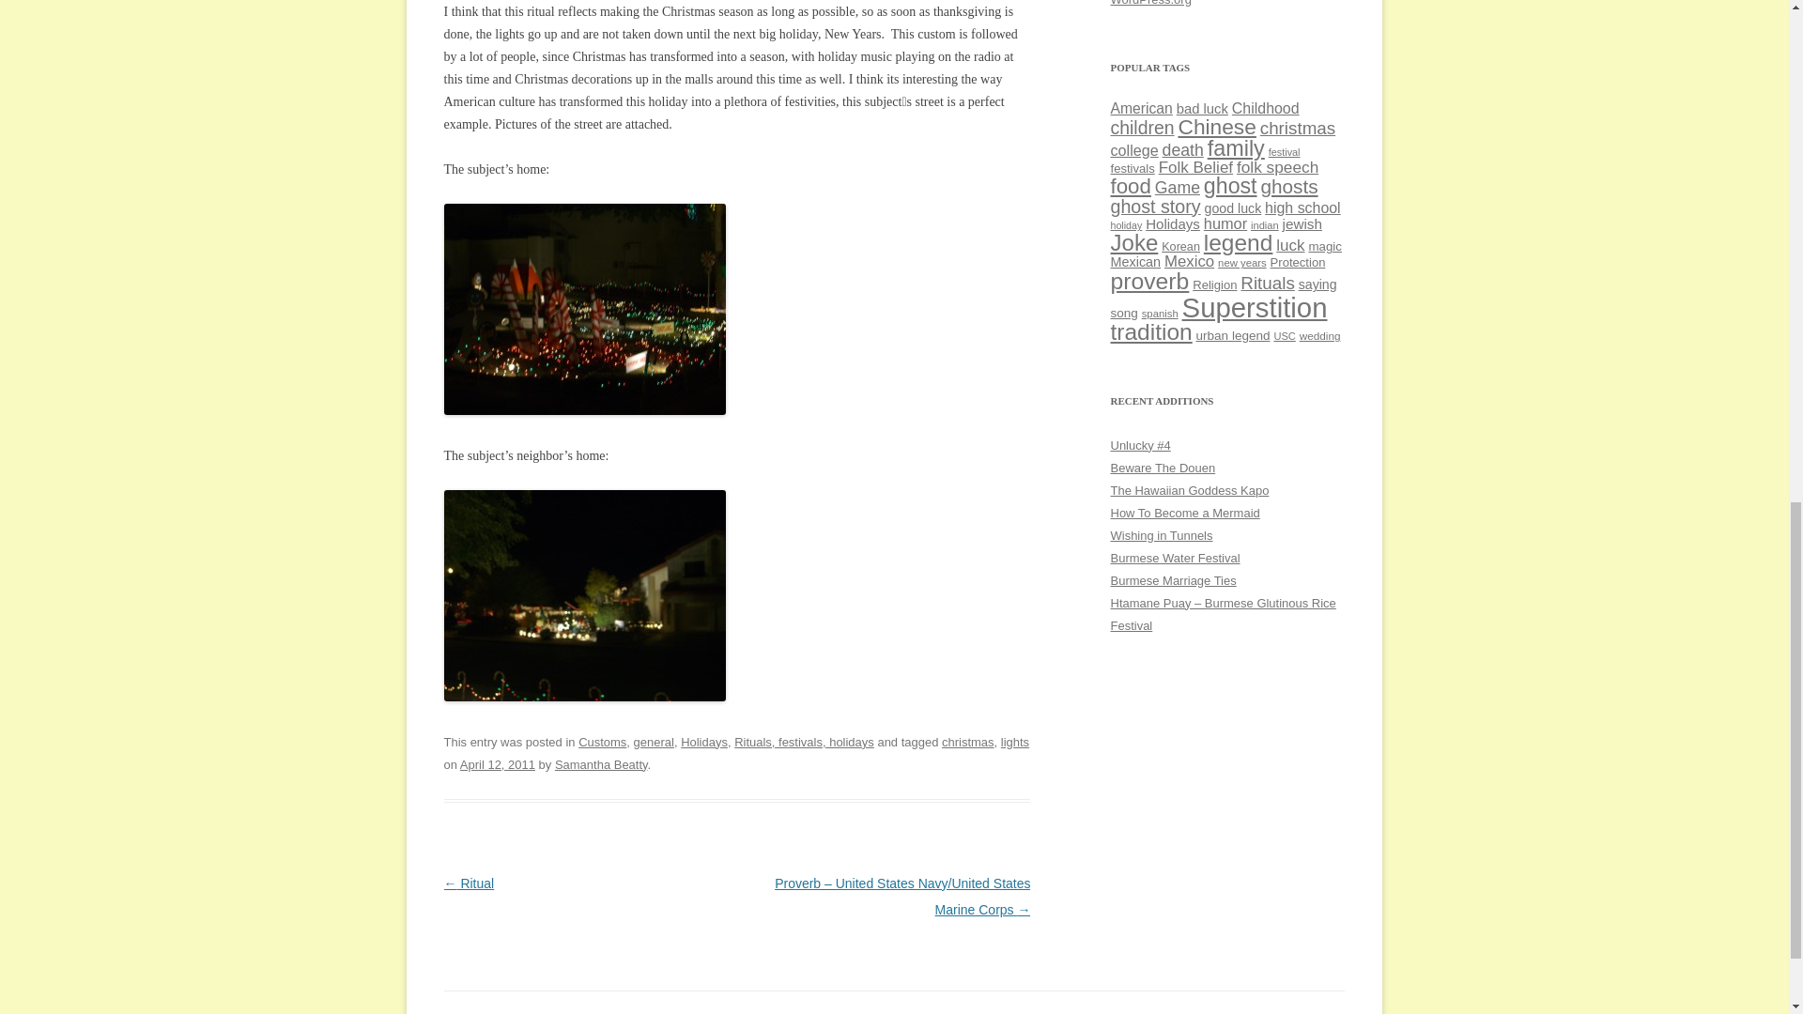  I want to click on children, so click(1142, 128).